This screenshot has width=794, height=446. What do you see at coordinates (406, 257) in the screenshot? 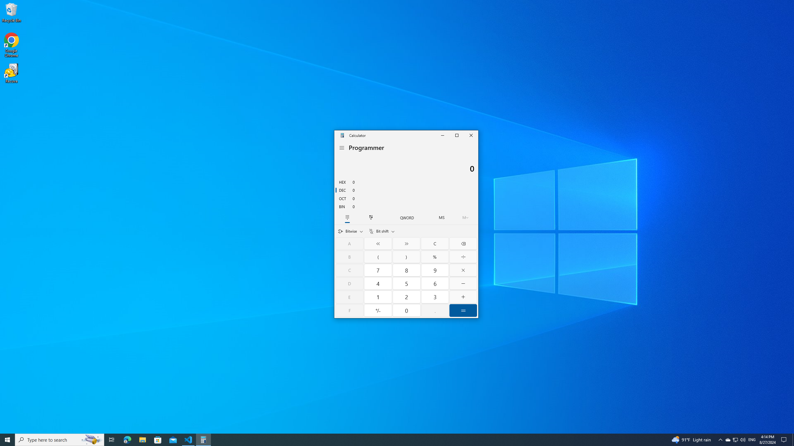
I see `Right parenthesis` at bounding box center [406, 257].